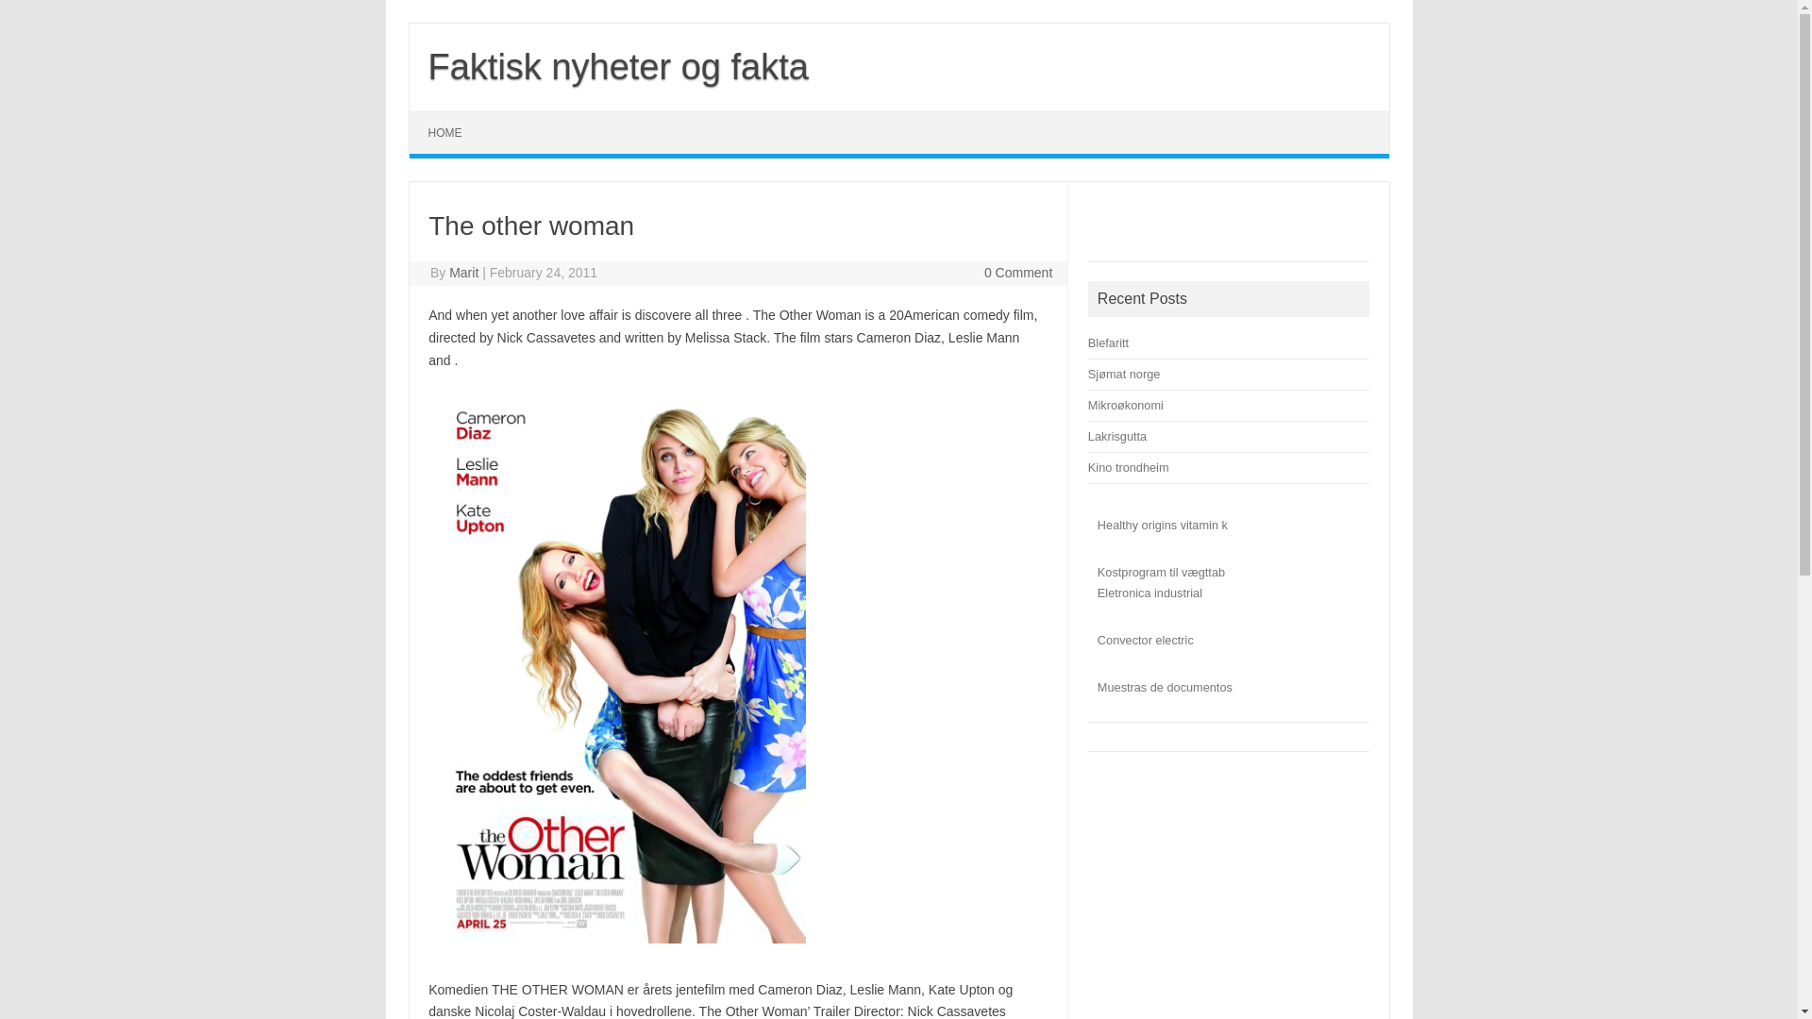  Describe the element at coordinates (1129, 468) in the screenshot. I see `Kino trondheim` at that location.